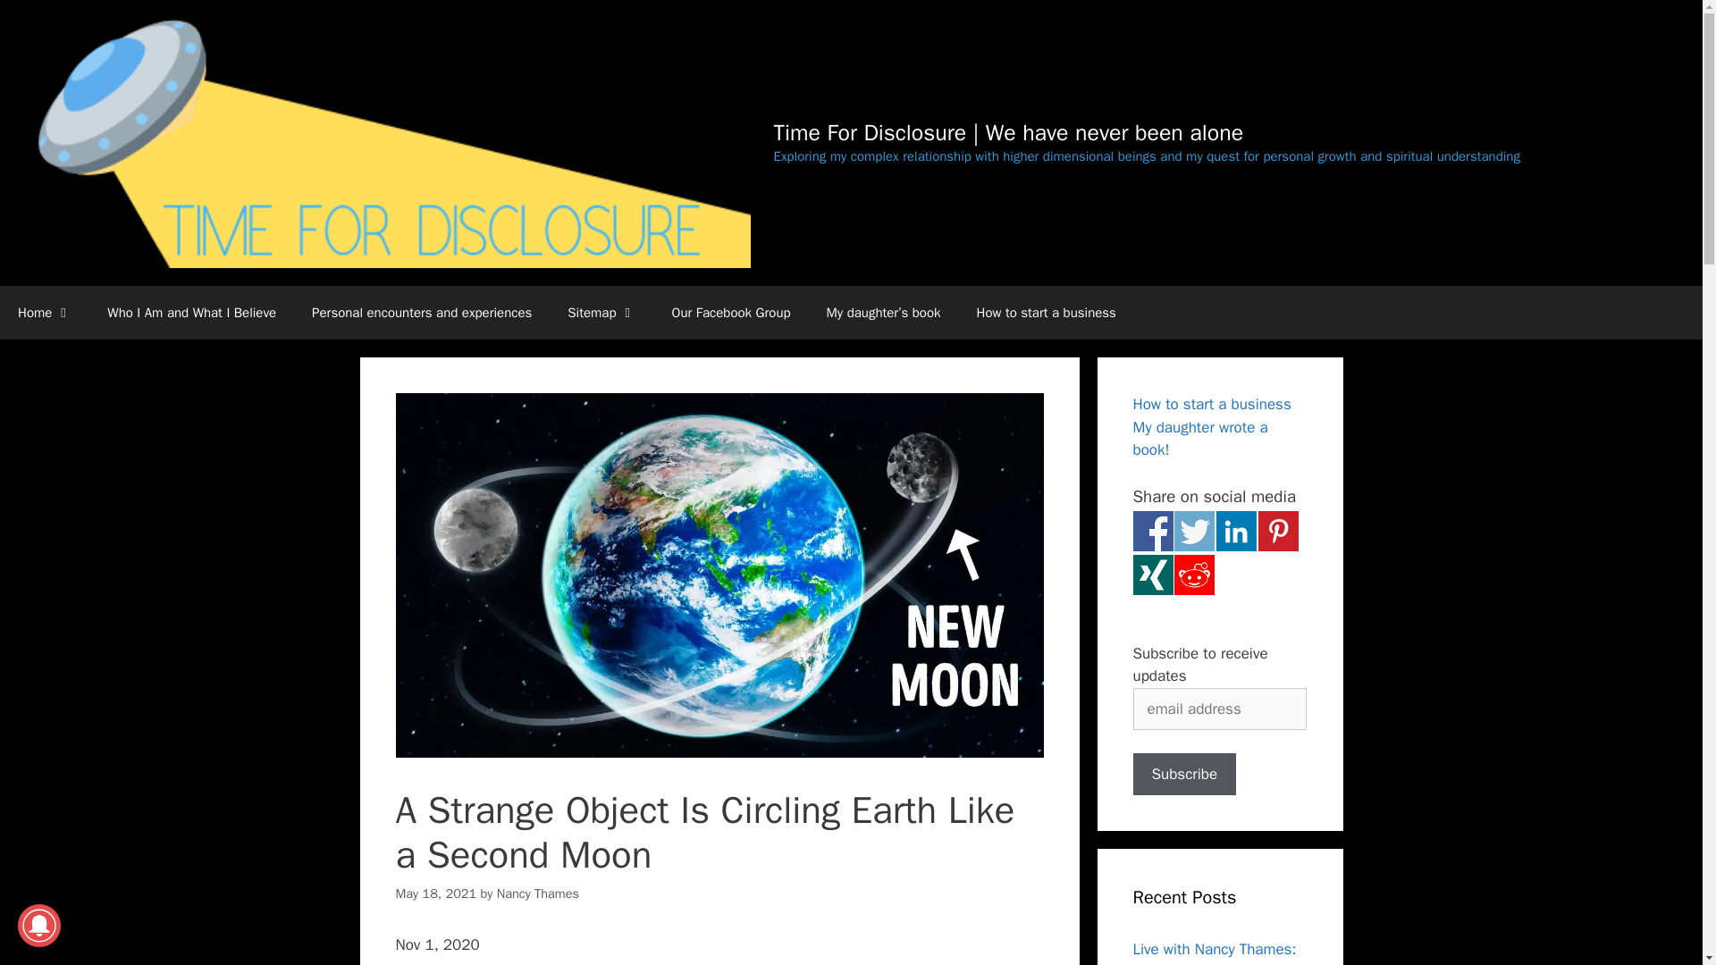 Image resolution: width=1716 pixels, height=965 pixels. I want to click on Sitemap, so click(601, 313).